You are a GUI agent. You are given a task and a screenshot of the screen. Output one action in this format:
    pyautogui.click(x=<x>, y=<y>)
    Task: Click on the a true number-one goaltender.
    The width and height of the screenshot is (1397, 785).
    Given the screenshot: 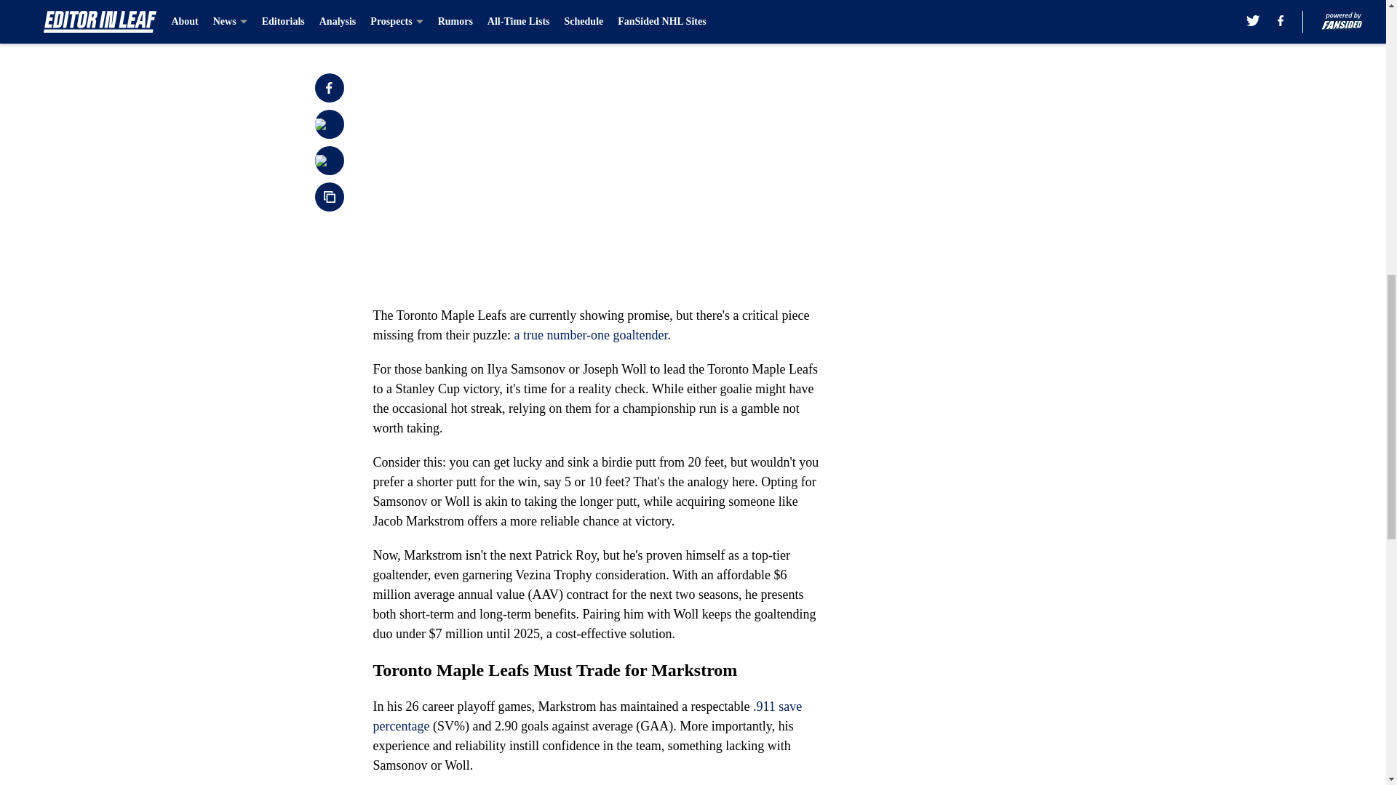 What is the action you would take?
    pyautogui.click(x=592, y=334)
    